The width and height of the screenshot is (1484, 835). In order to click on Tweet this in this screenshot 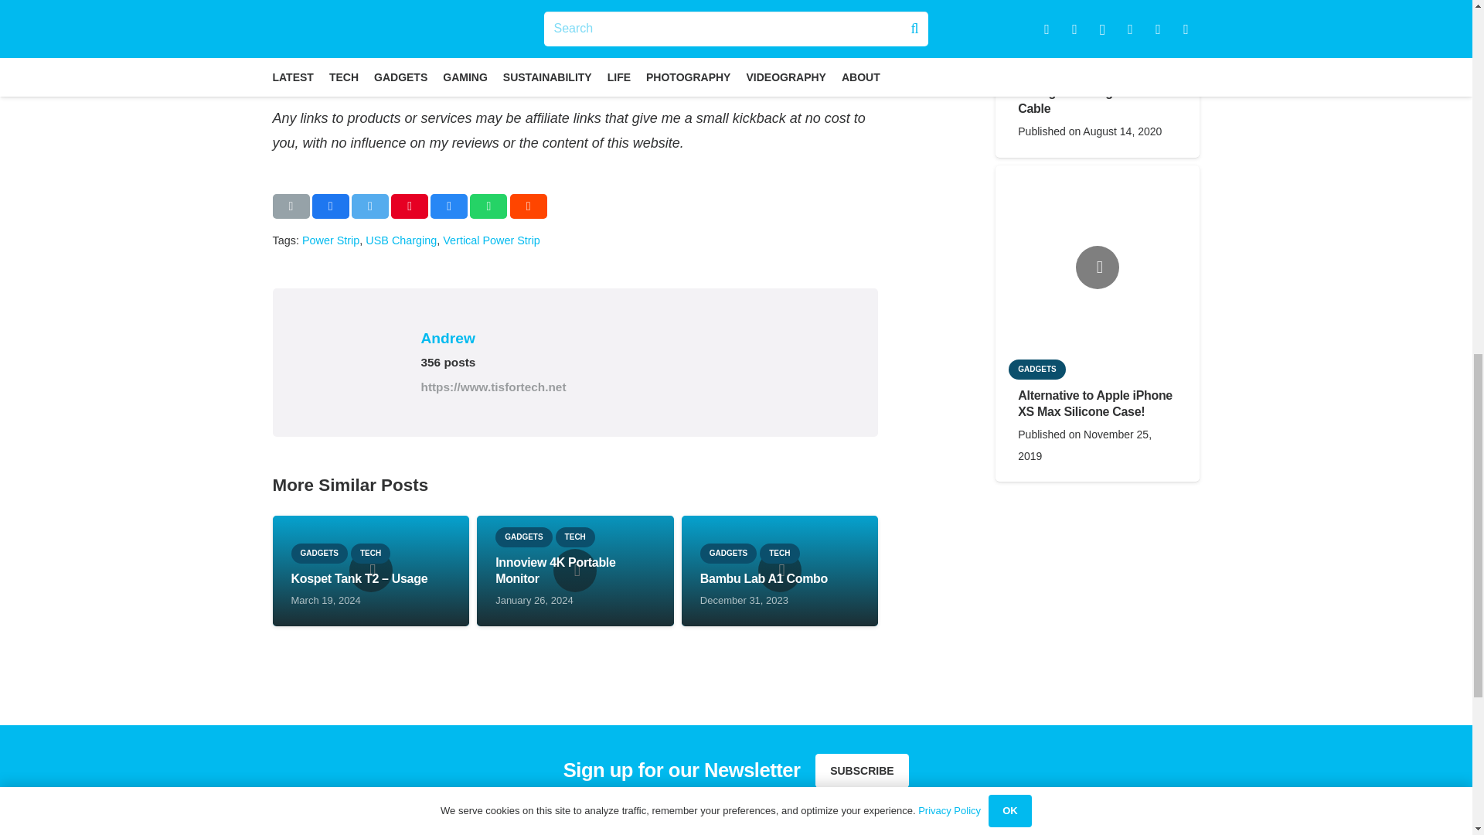, I will do `click(370, 206)`.